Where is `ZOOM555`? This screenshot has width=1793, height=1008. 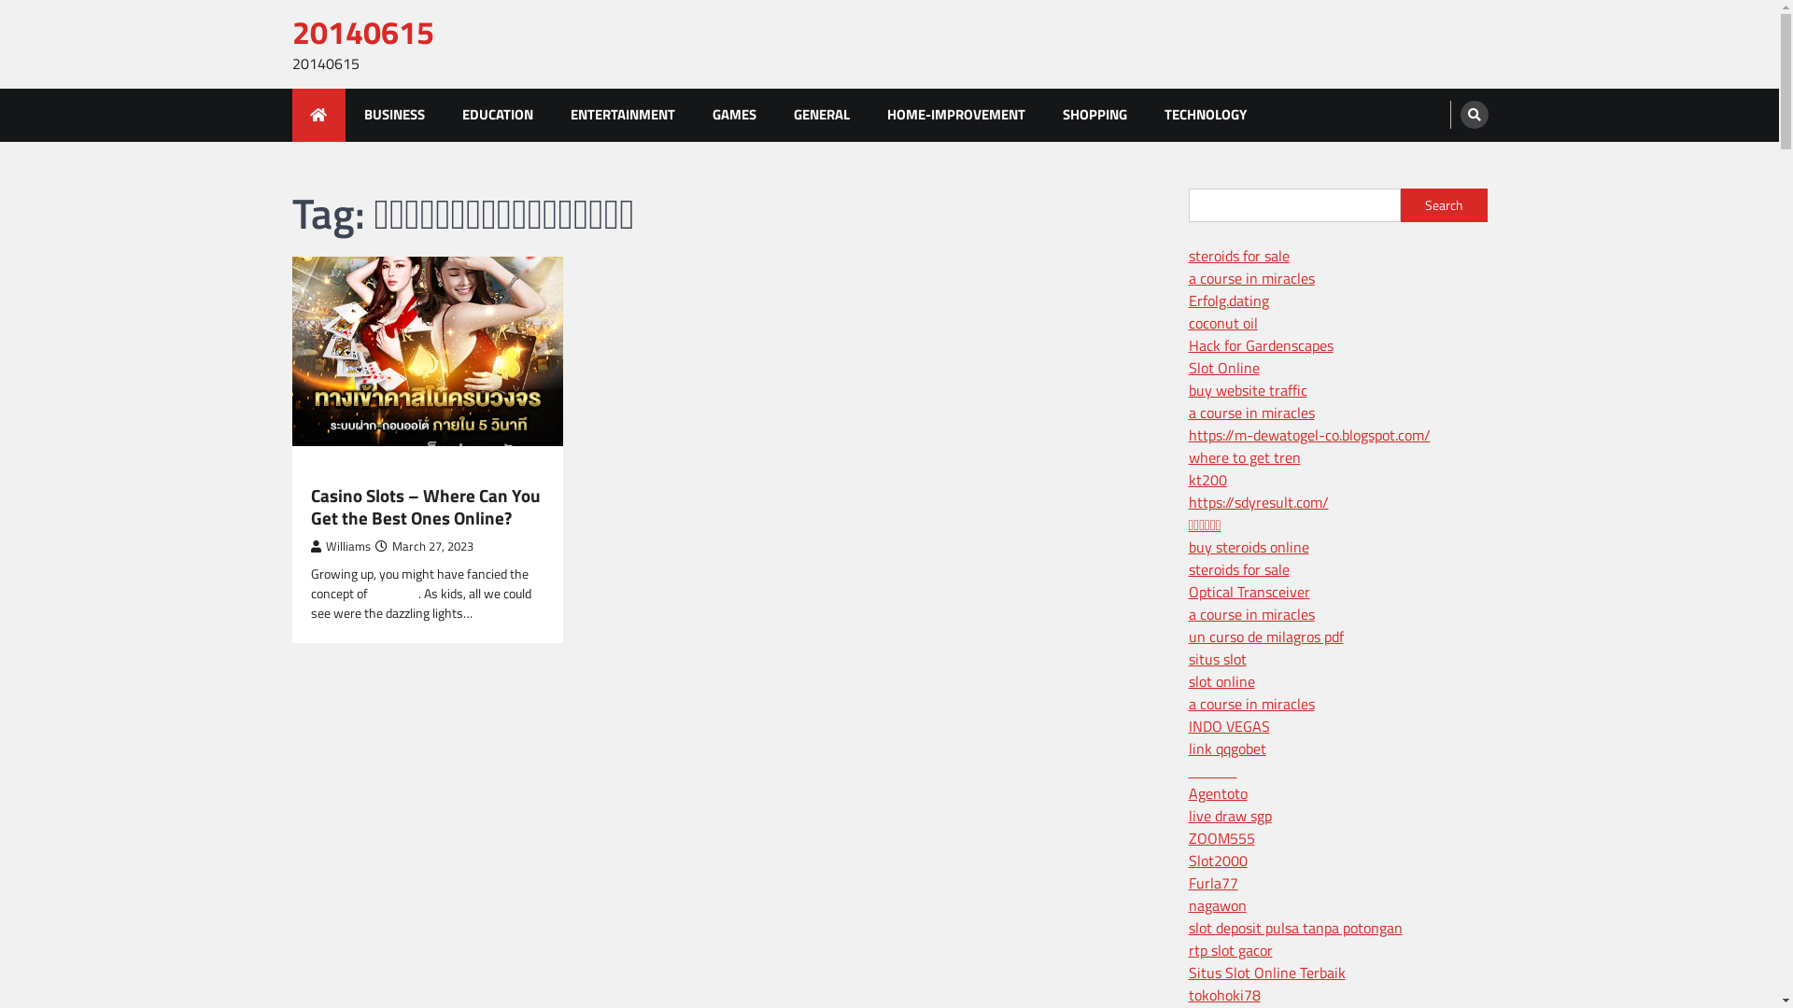 ZOOM555 is located at coordinates (1221, 838).